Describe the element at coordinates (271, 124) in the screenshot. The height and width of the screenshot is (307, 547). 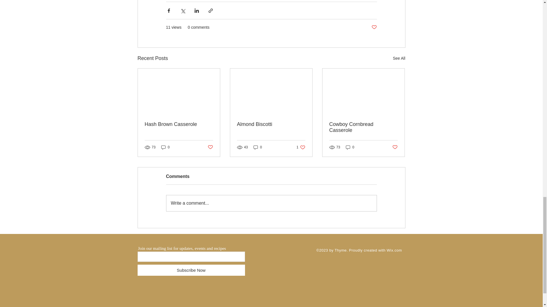
I see `Almond Biscotti` at that location.